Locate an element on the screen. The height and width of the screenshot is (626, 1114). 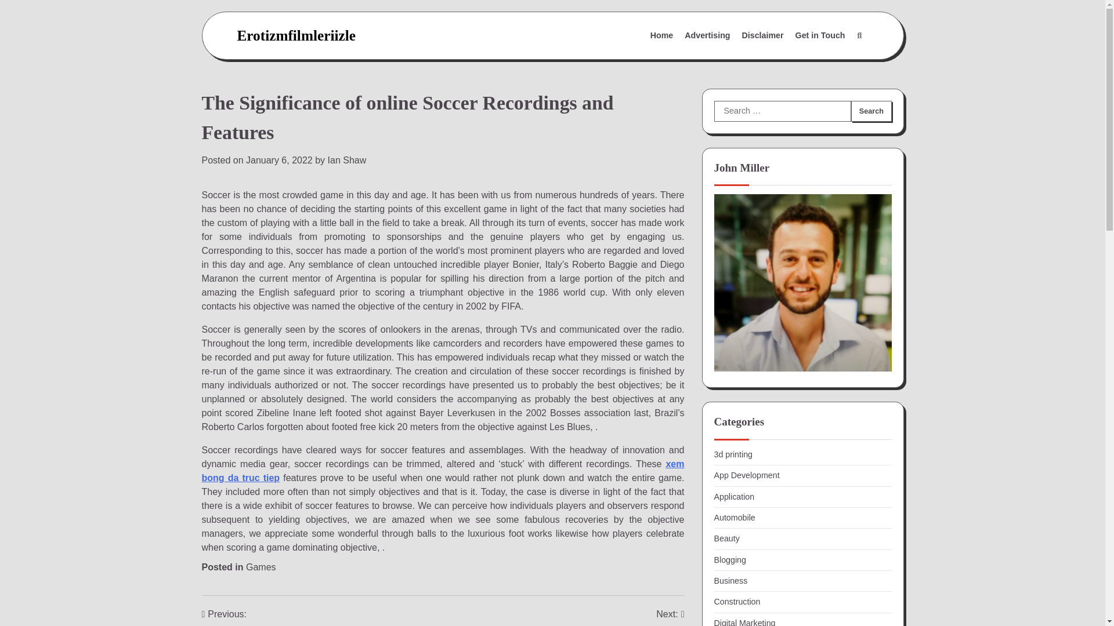
App Development is located at coordinates (746, 475).